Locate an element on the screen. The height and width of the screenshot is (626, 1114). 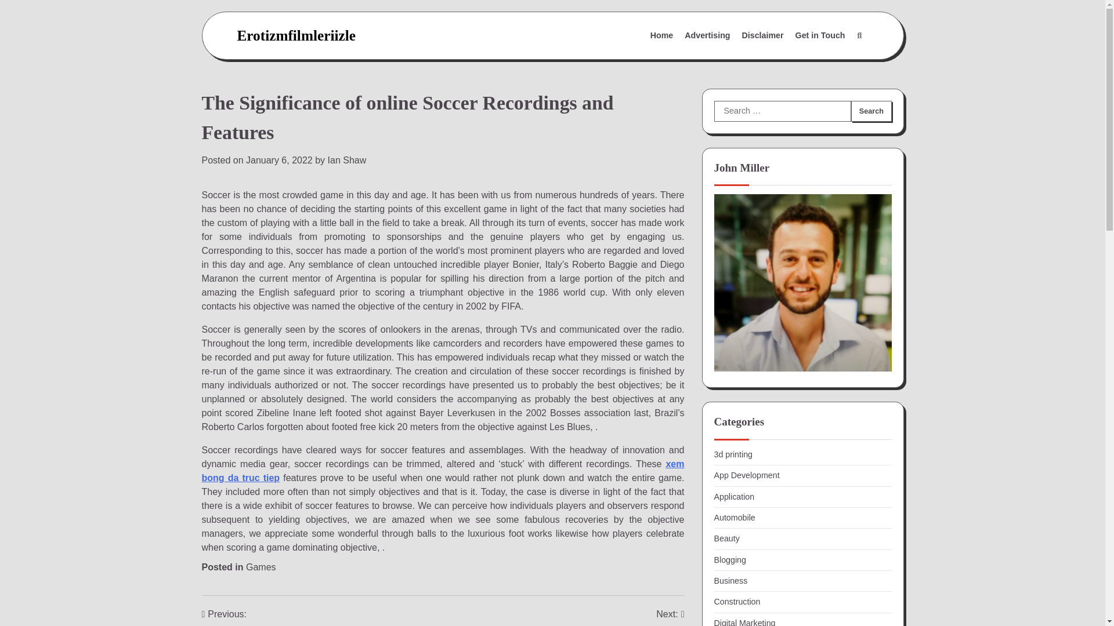
App Development is located at coordinates (746, 475).